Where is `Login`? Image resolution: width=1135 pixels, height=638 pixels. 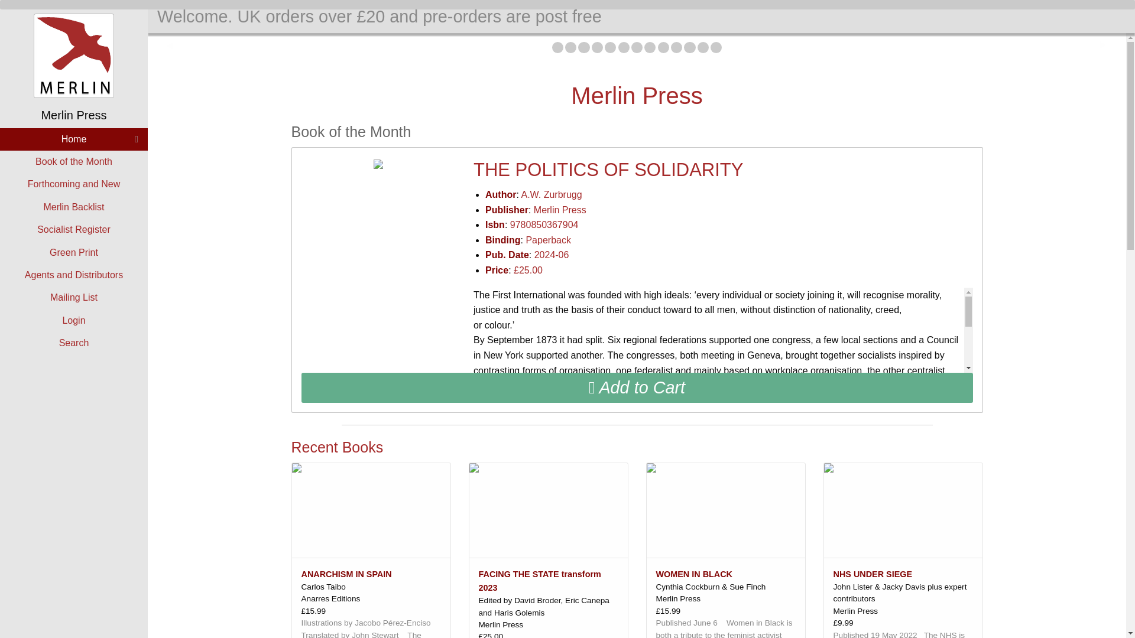
Login is located at coordinates (73, 320).